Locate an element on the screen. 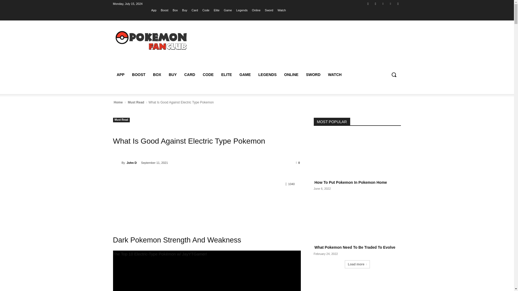 The width and height of the screenshot is (518, 291). Twitter is located at coordinates (383, 4).